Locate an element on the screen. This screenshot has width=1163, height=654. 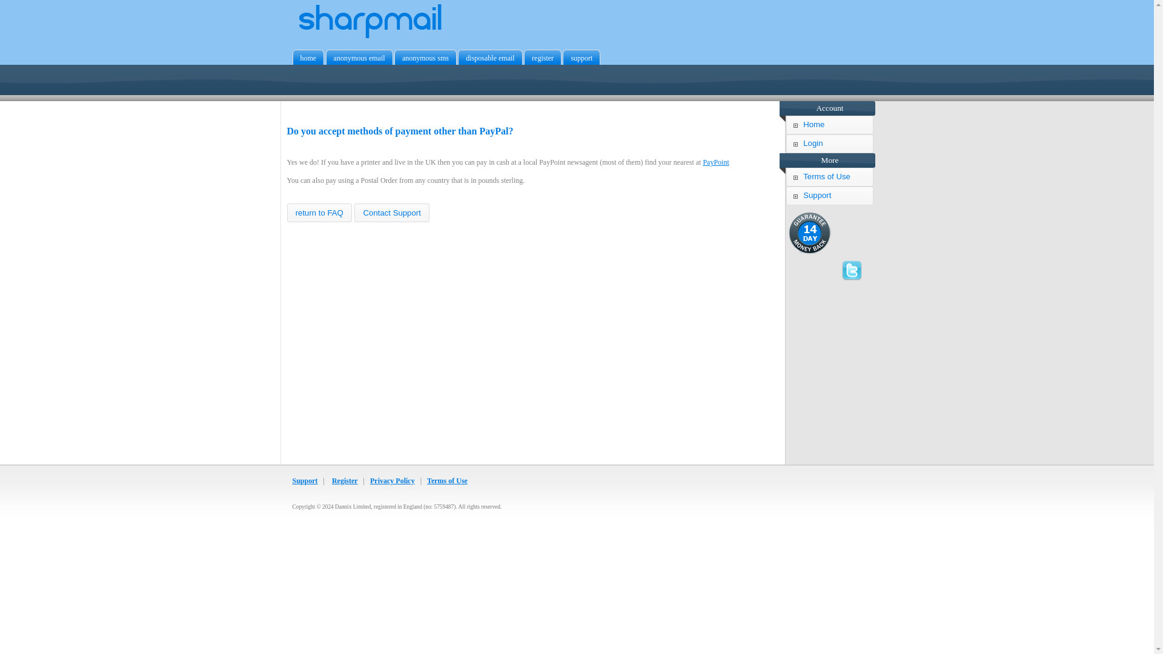
Contact Support is located at coordinates (391, 213).